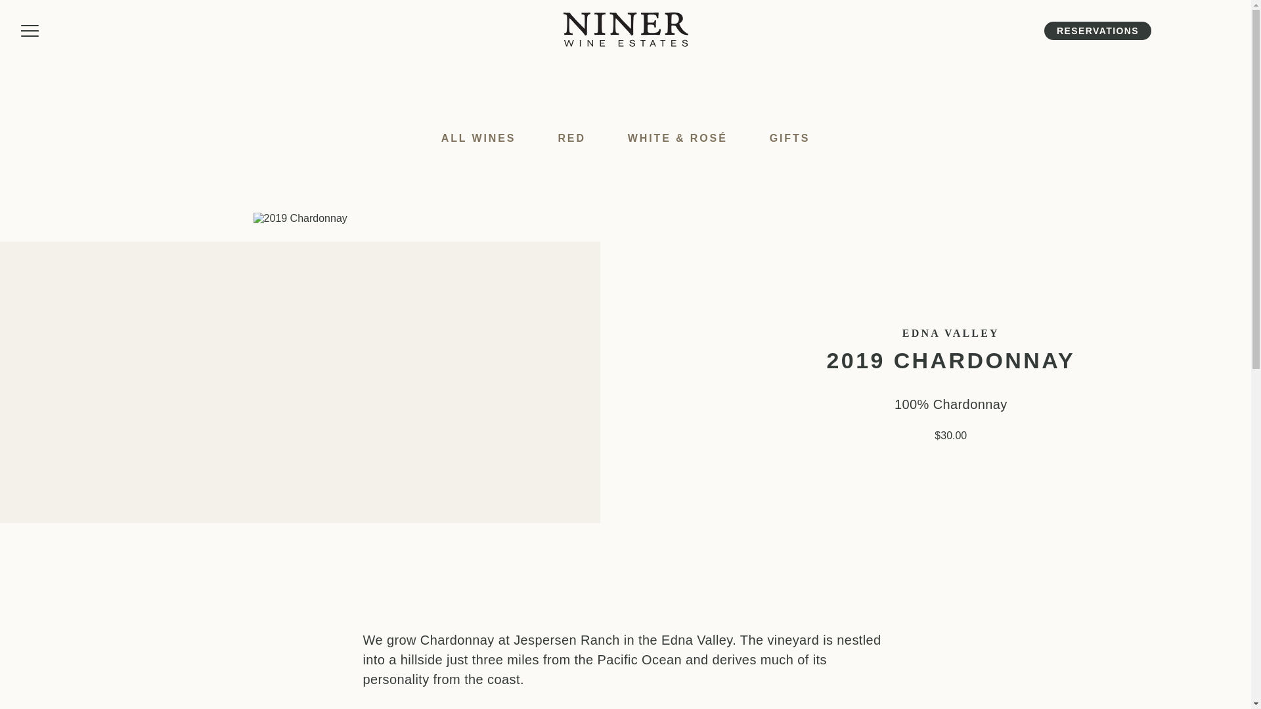  What do you see at coordinates (1097, 30) in the screenshot?
I see `RESERVATIONS` at bounding box center [1097, 30].